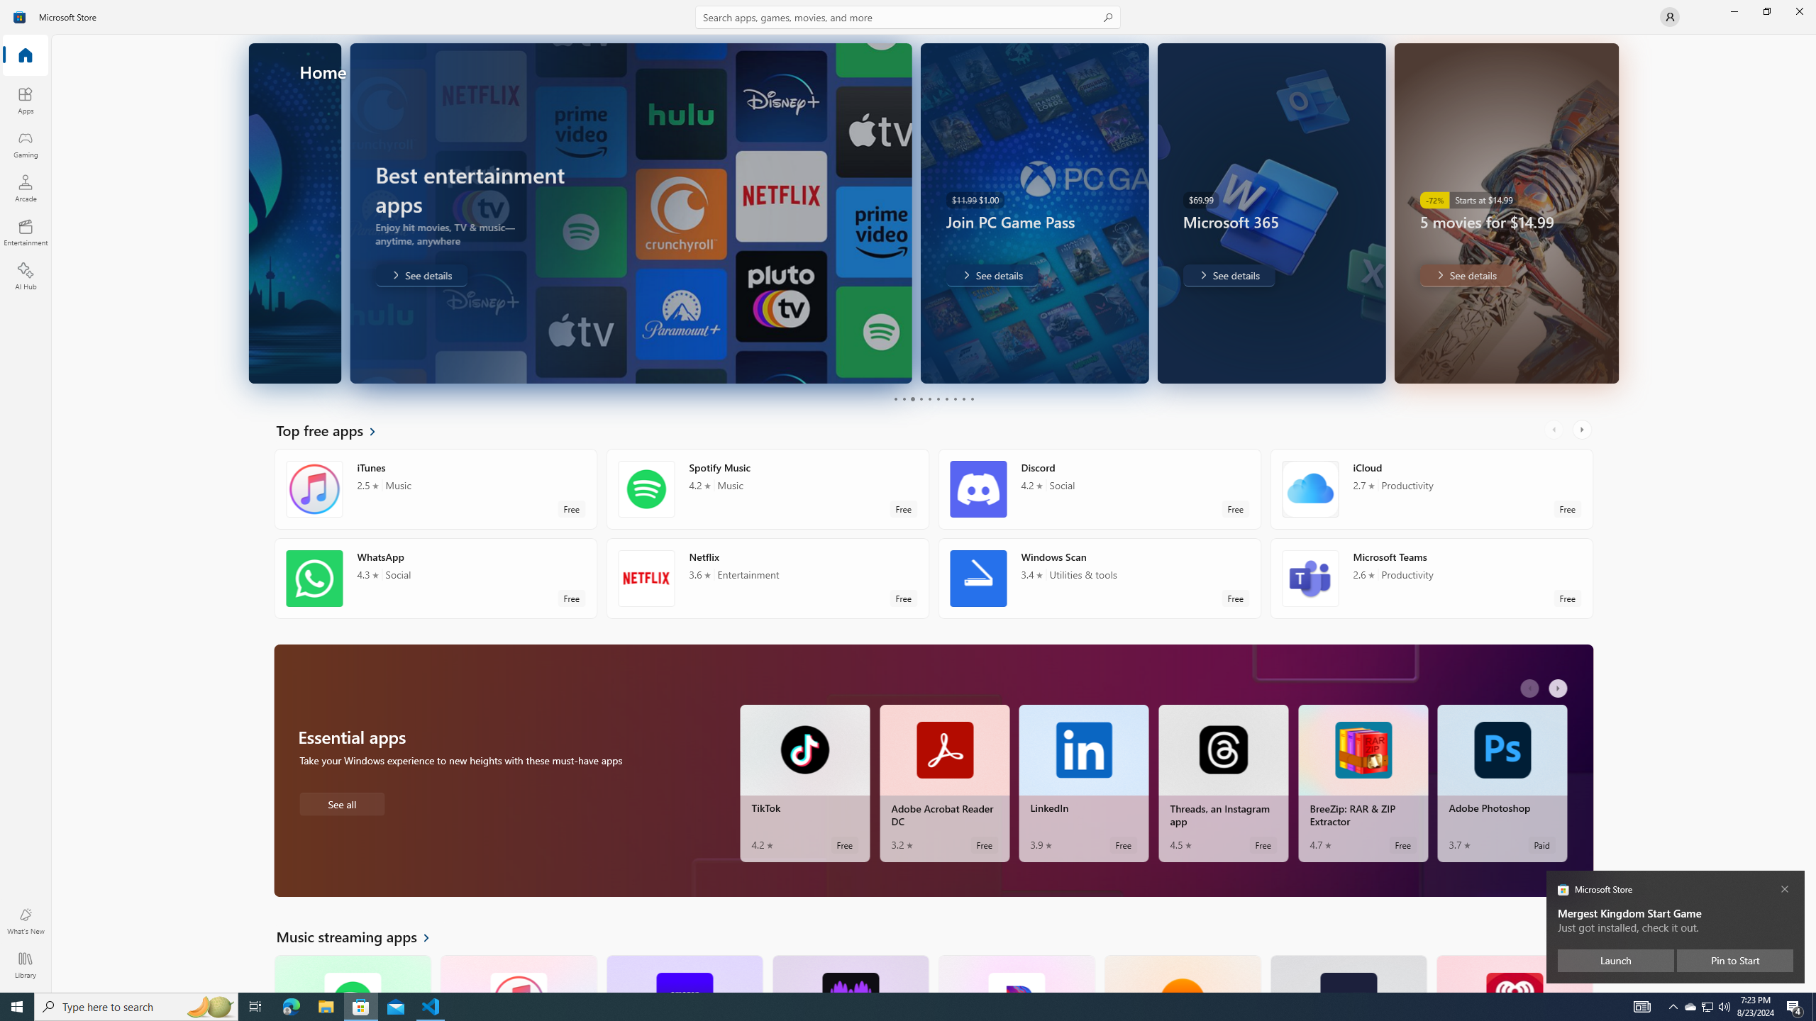  What do you see at coordinates (1670, 17) in the screenshot?
I see `User profile` at bounding box center [1670, 17].